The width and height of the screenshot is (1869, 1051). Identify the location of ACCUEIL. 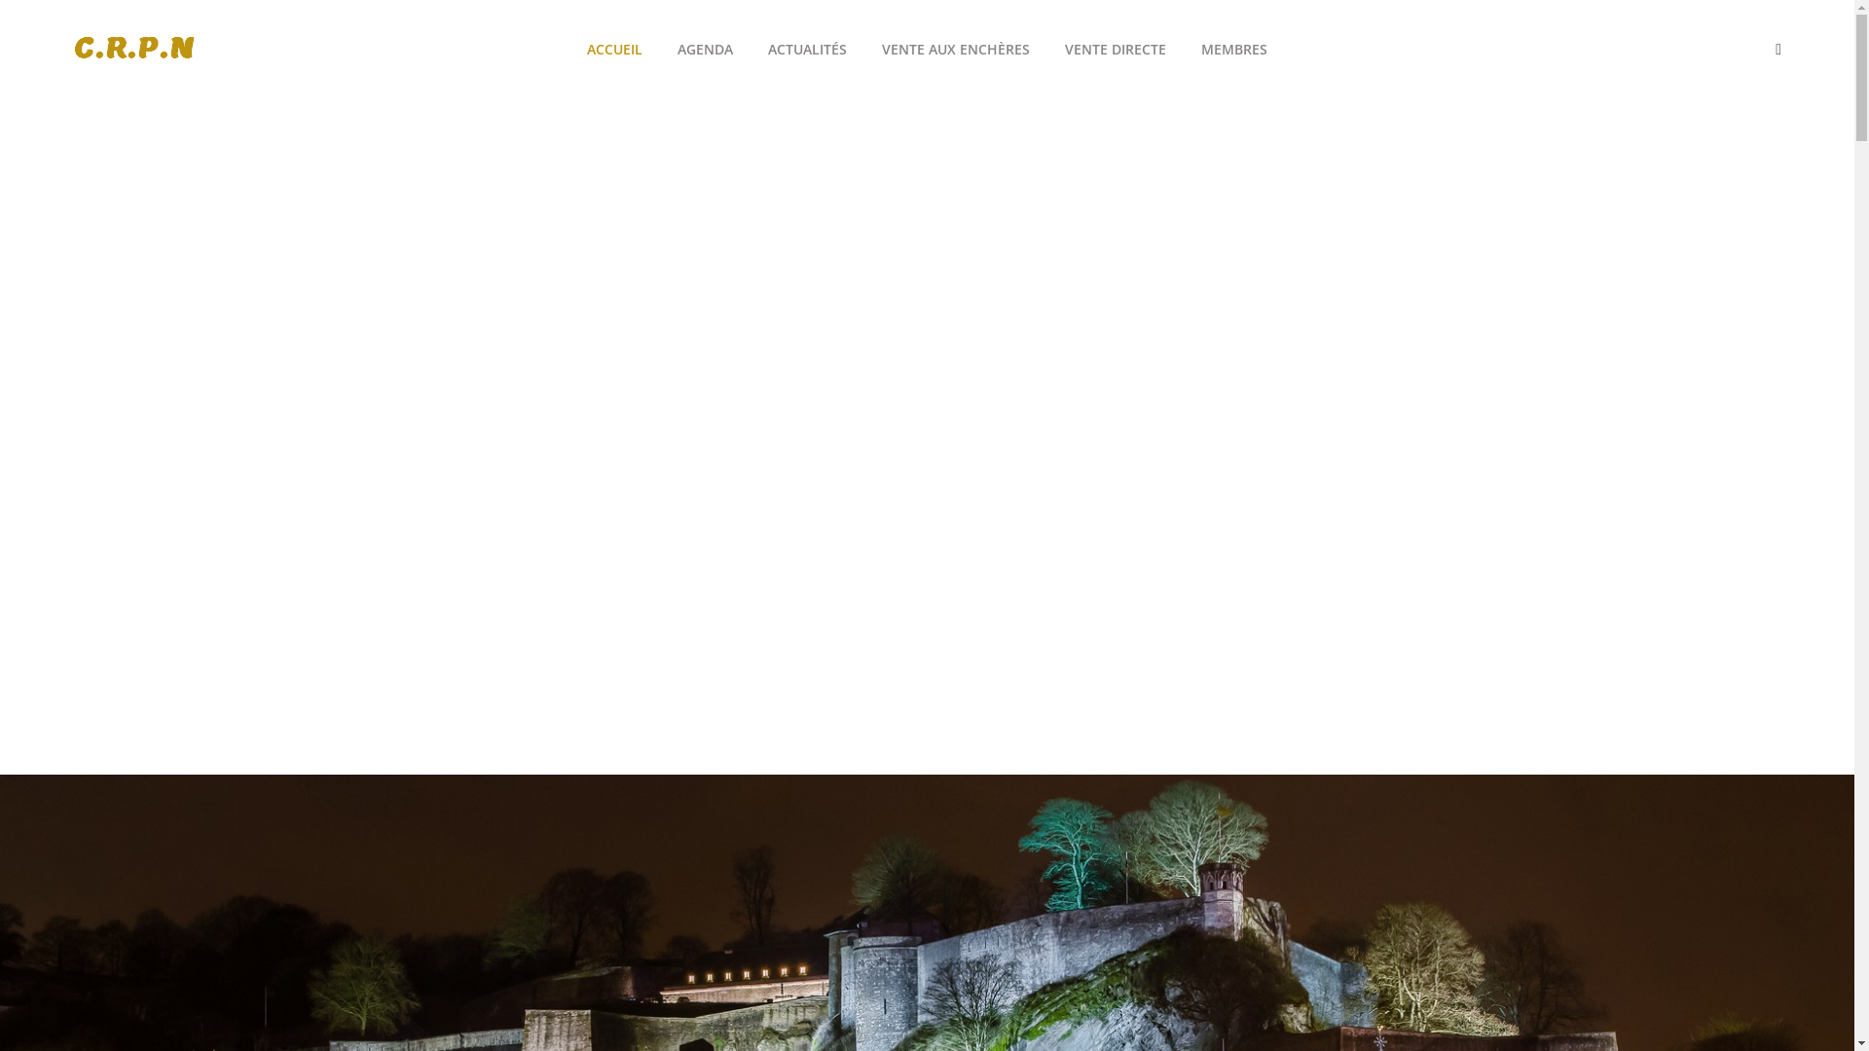
(615, 50).